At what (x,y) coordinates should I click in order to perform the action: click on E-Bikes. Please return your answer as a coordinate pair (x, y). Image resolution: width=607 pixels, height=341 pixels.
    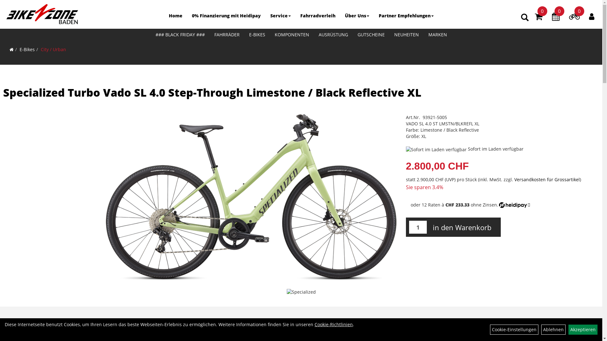
    Looking at the image, I should click on (27, 49).